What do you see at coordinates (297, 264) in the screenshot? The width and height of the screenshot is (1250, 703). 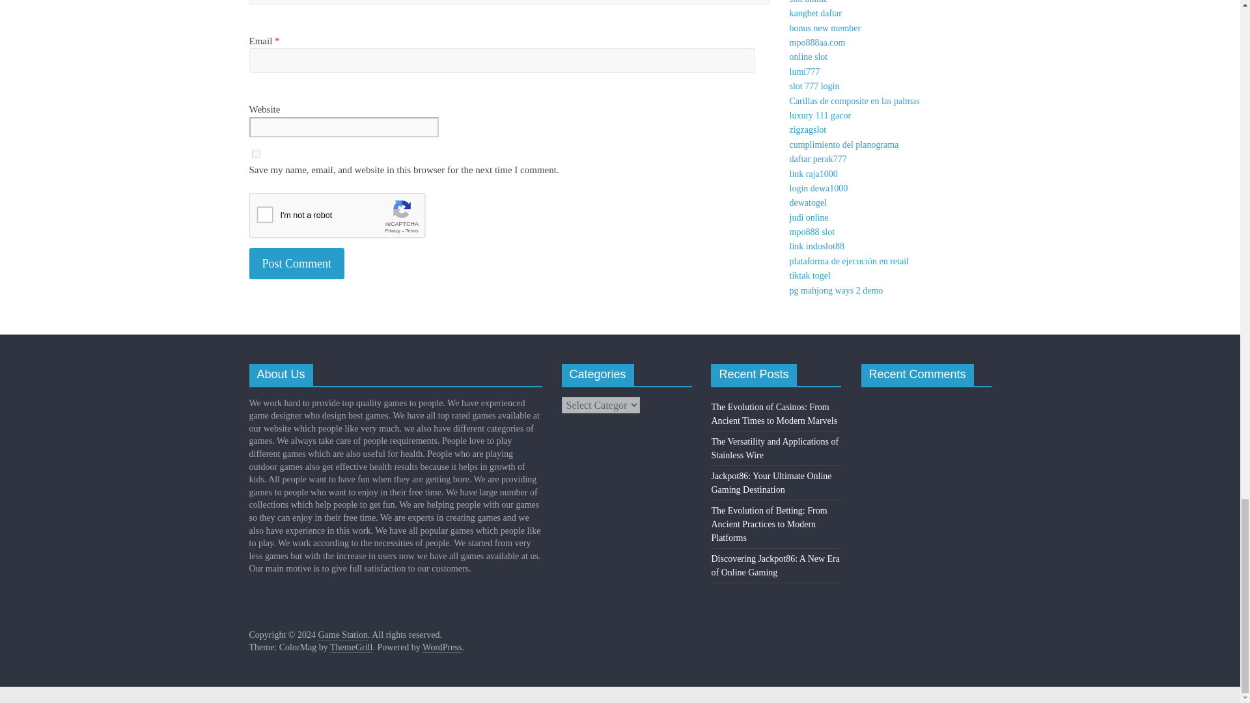 I see `Post Comment` at bounding box center [297, 264].